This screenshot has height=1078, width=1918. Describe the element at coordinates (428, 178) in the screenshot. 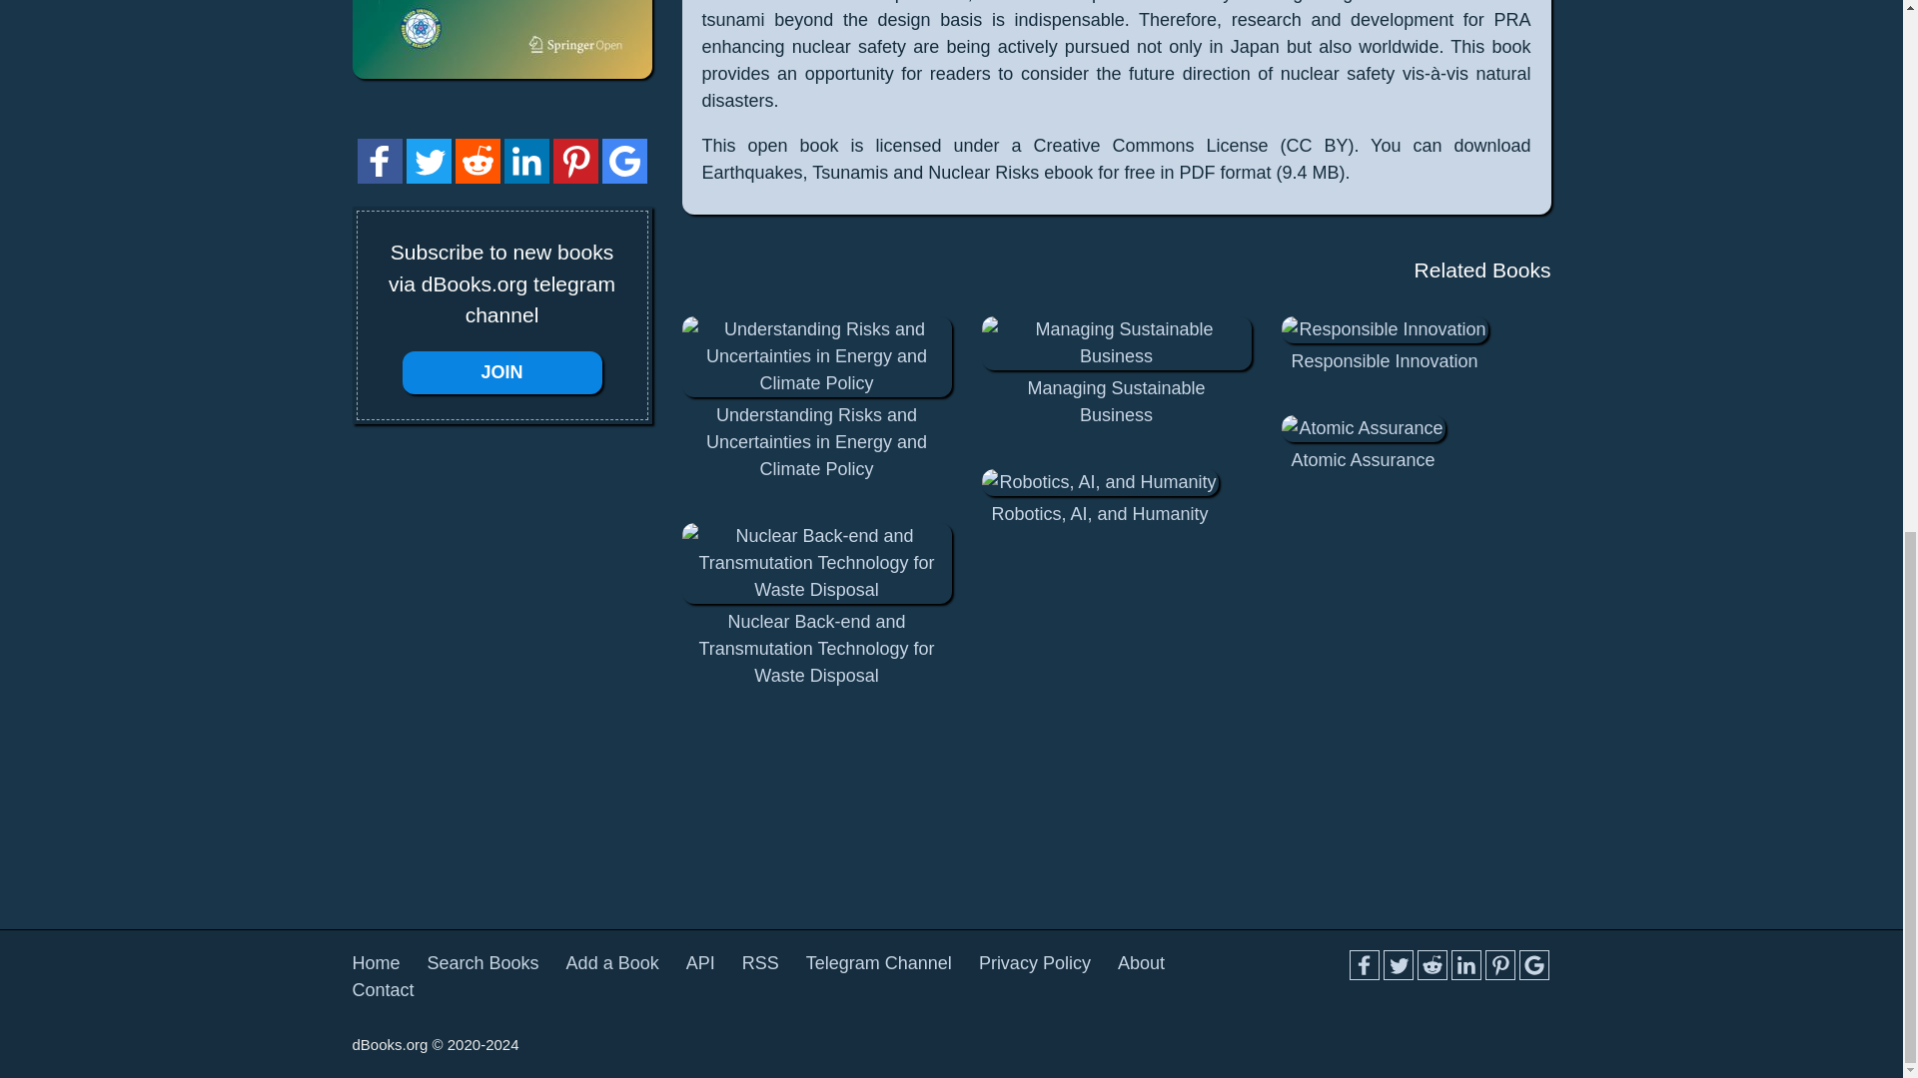

I see `Share to Twitter` at that location.